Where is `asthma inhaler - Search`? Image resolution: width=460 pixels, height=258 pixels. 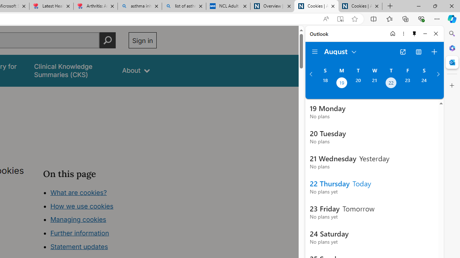
asthma inhaler - Search is located at coordinates (139, 6).